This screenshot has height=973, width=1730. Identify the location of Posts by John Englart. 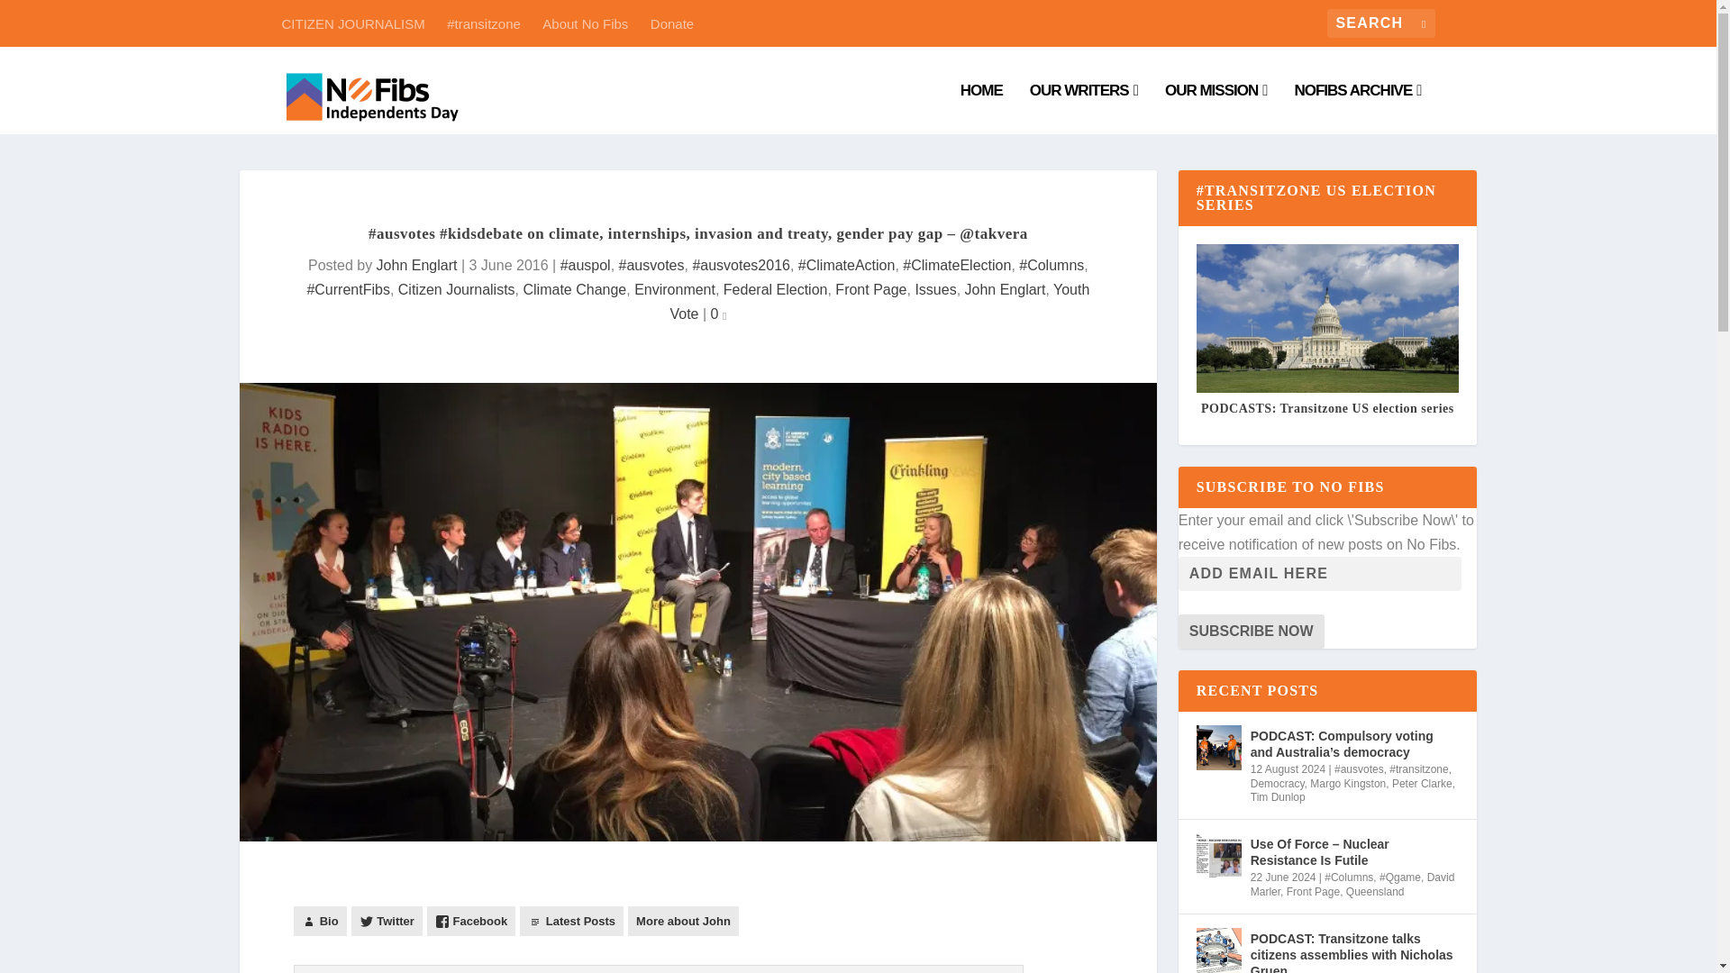
(417, 265).